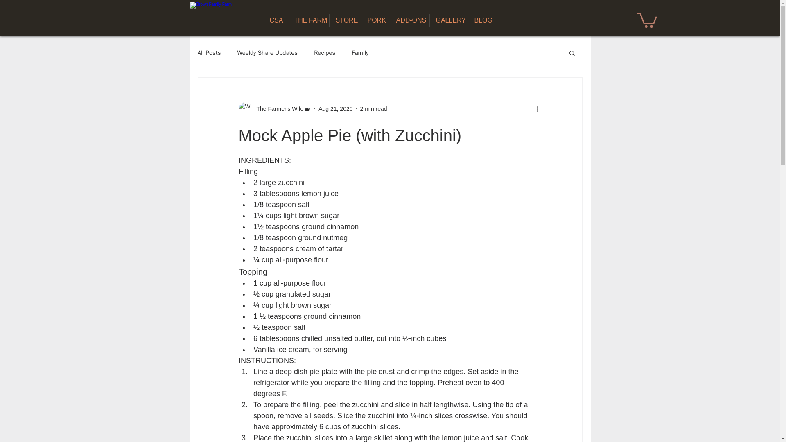  I want to click on STORE, so click(345, 20).